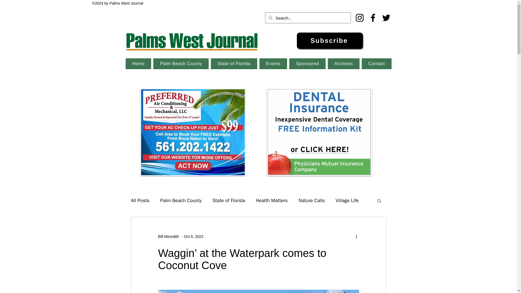 Image resolution: width=521 pixels, height=293 pixels. What do you see at coordinates (194, 237) in the screenshot?
I see `Oct 6, 2022` at bounding box center [194, 237].